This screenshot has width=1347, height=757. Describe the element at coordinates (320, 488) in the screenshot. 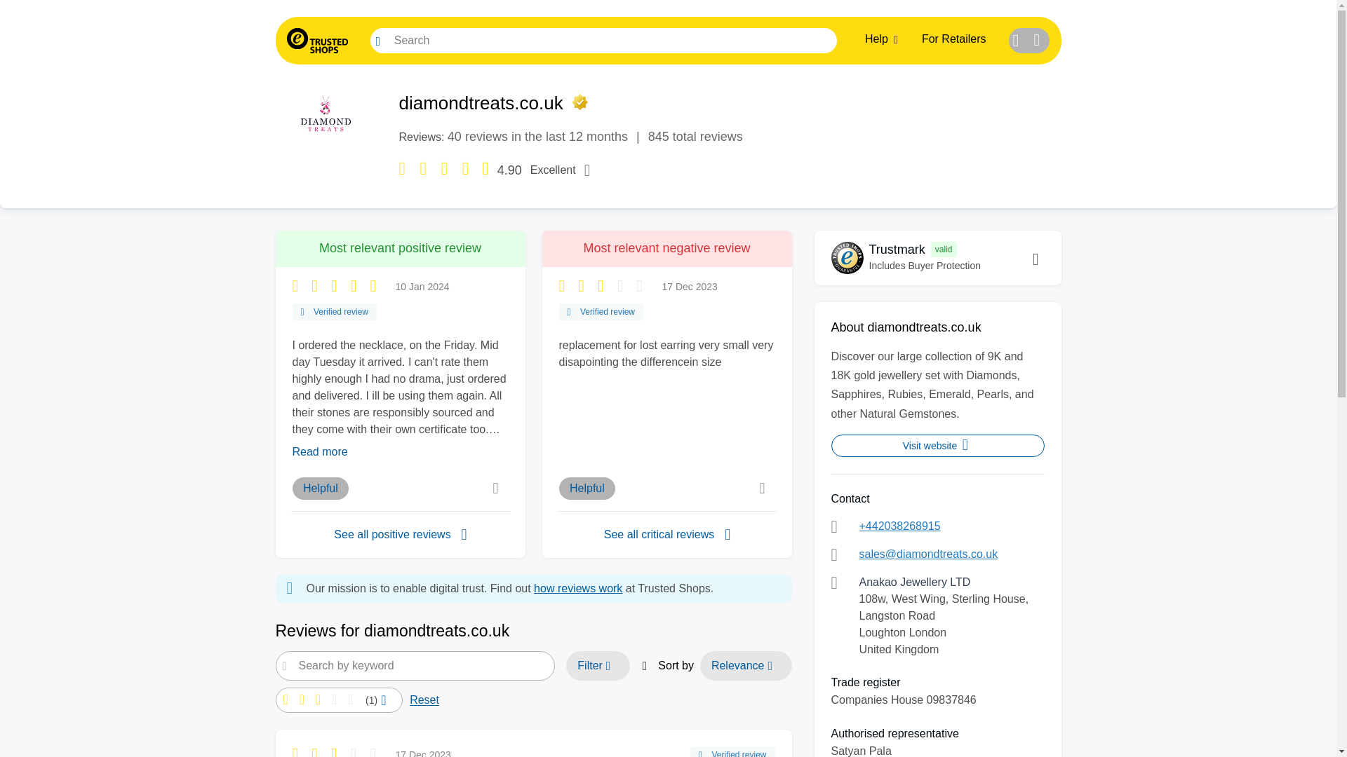

I see `Helpful` at that location.